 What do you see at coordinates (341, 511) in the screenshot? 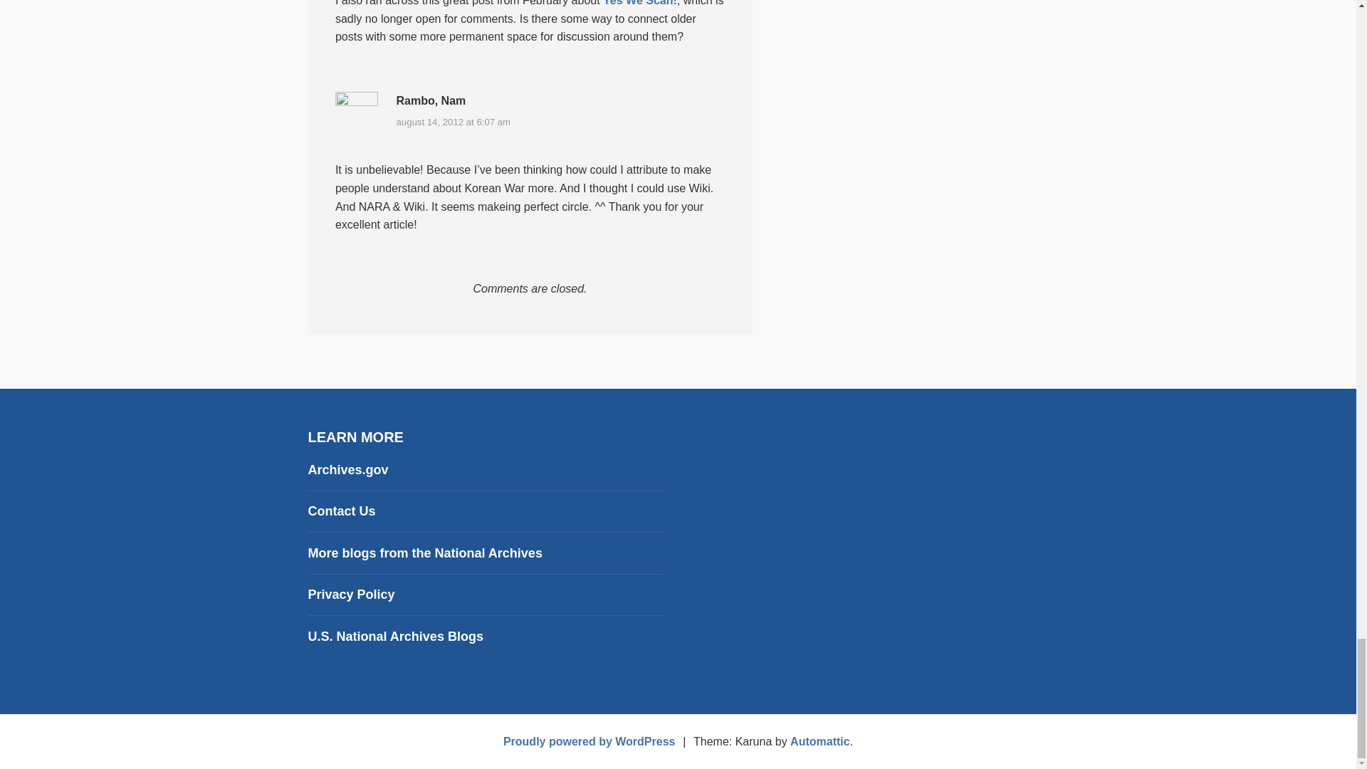
I see `Contact information` at bounding box center [341, 511].